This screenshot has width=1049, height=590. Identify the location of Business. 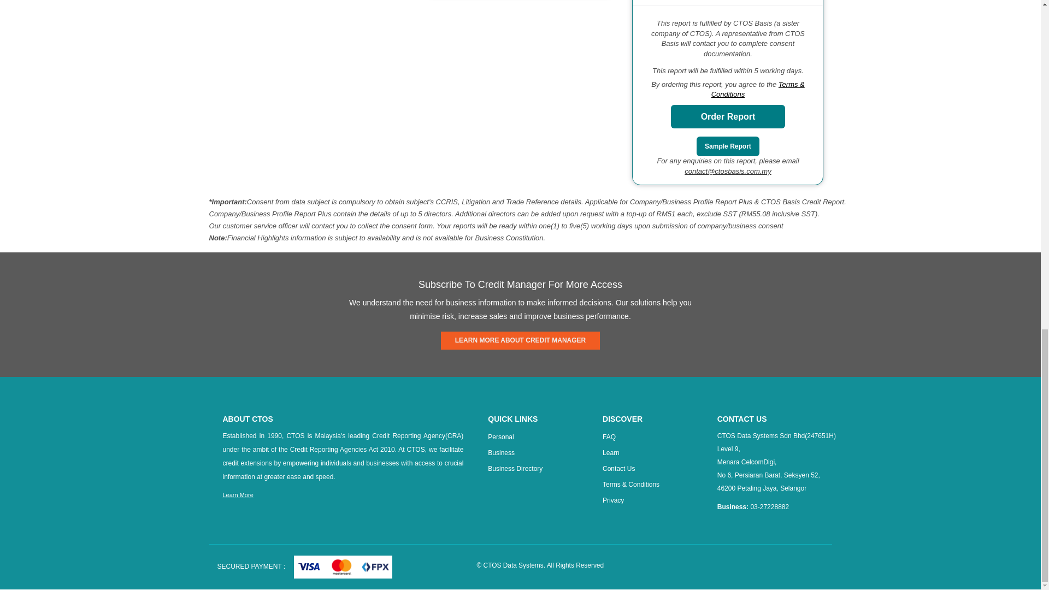
(501, 452).